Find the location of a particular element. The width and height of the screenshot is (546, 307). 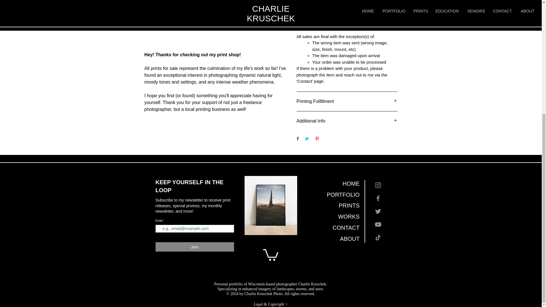

PRINTS is located at coordinates (332, 206).